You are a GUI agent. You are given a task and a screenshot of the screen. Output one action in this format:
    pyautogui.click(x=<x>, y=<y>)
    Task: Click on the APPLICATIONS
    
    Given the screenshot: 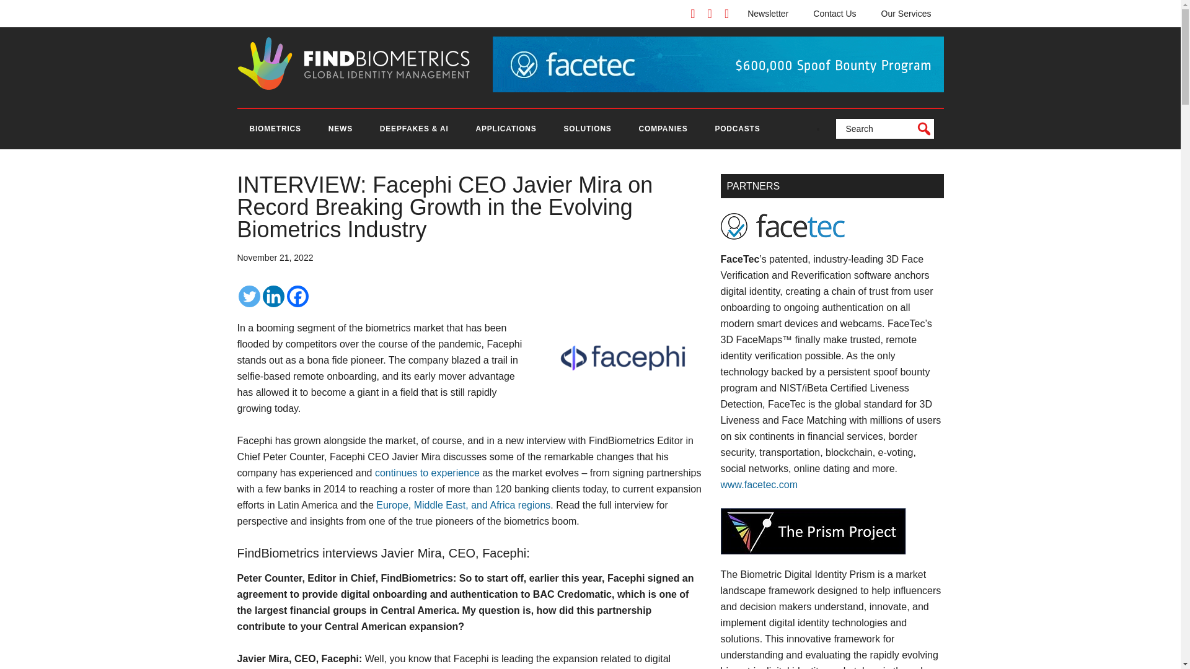 What is the action you would take?
    pyautogui.click(x=506, y=129)
    